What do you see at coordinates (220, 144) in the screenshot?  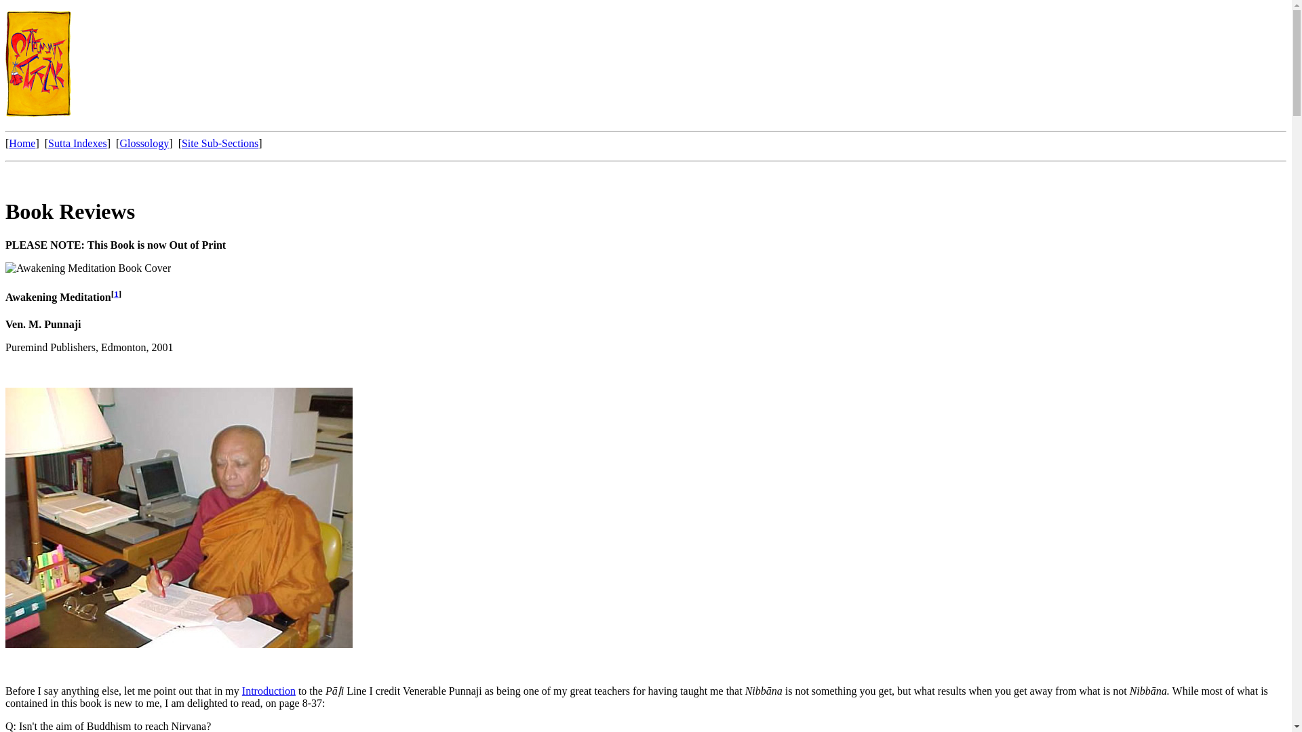 I see `Site Sub-Sections` at bounding box center [220, 144].